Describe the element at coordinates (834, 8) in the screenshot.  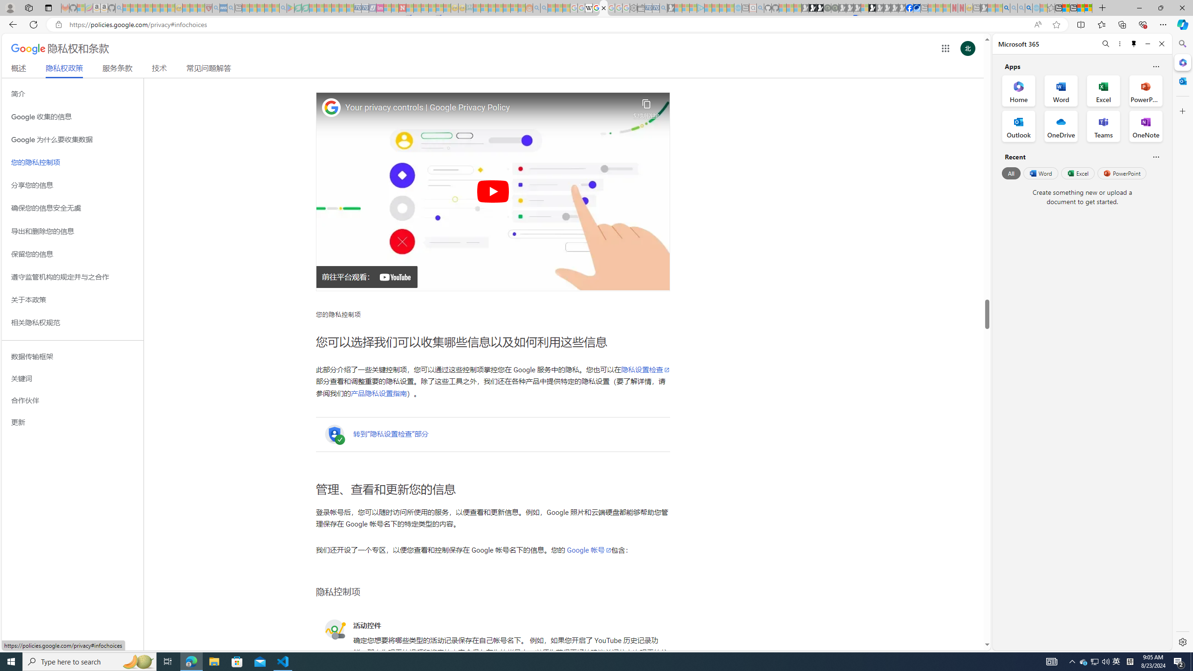
I see `Future Focus Report 2024 - Sleeping` at that location.